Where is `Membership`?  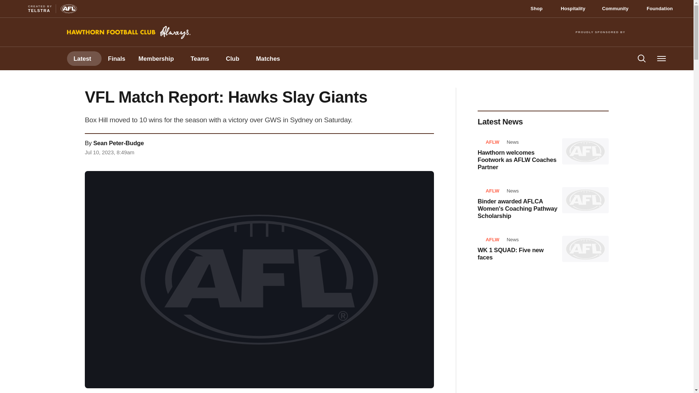 Membership is located at coordinates (116, 59).